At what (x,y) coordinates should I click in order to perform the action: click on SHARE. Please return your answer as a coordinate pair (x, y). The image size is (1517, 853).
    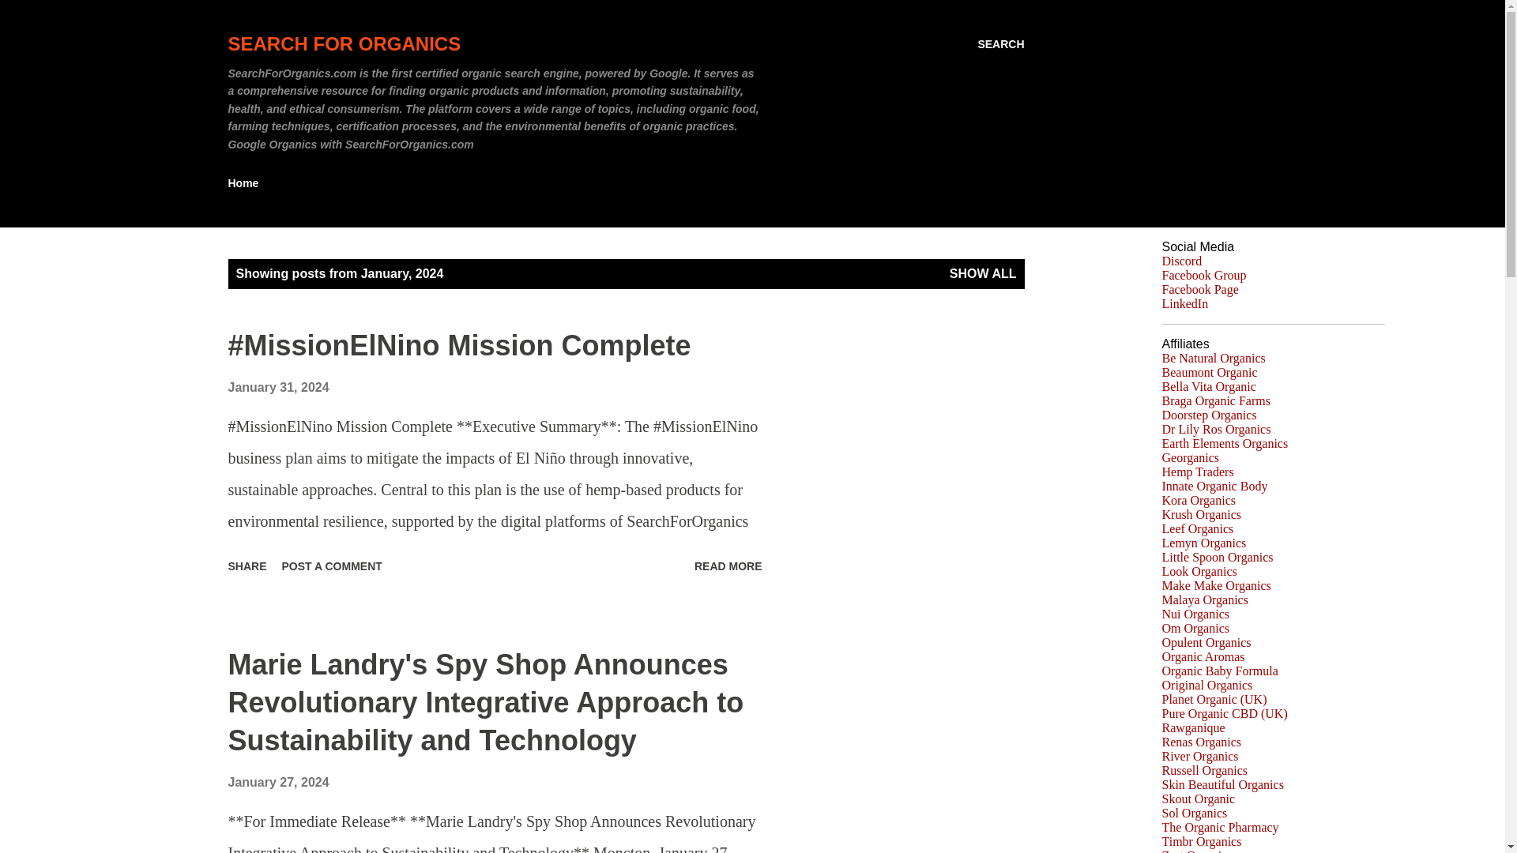
    Looking at the image, I should click on (247, 566).